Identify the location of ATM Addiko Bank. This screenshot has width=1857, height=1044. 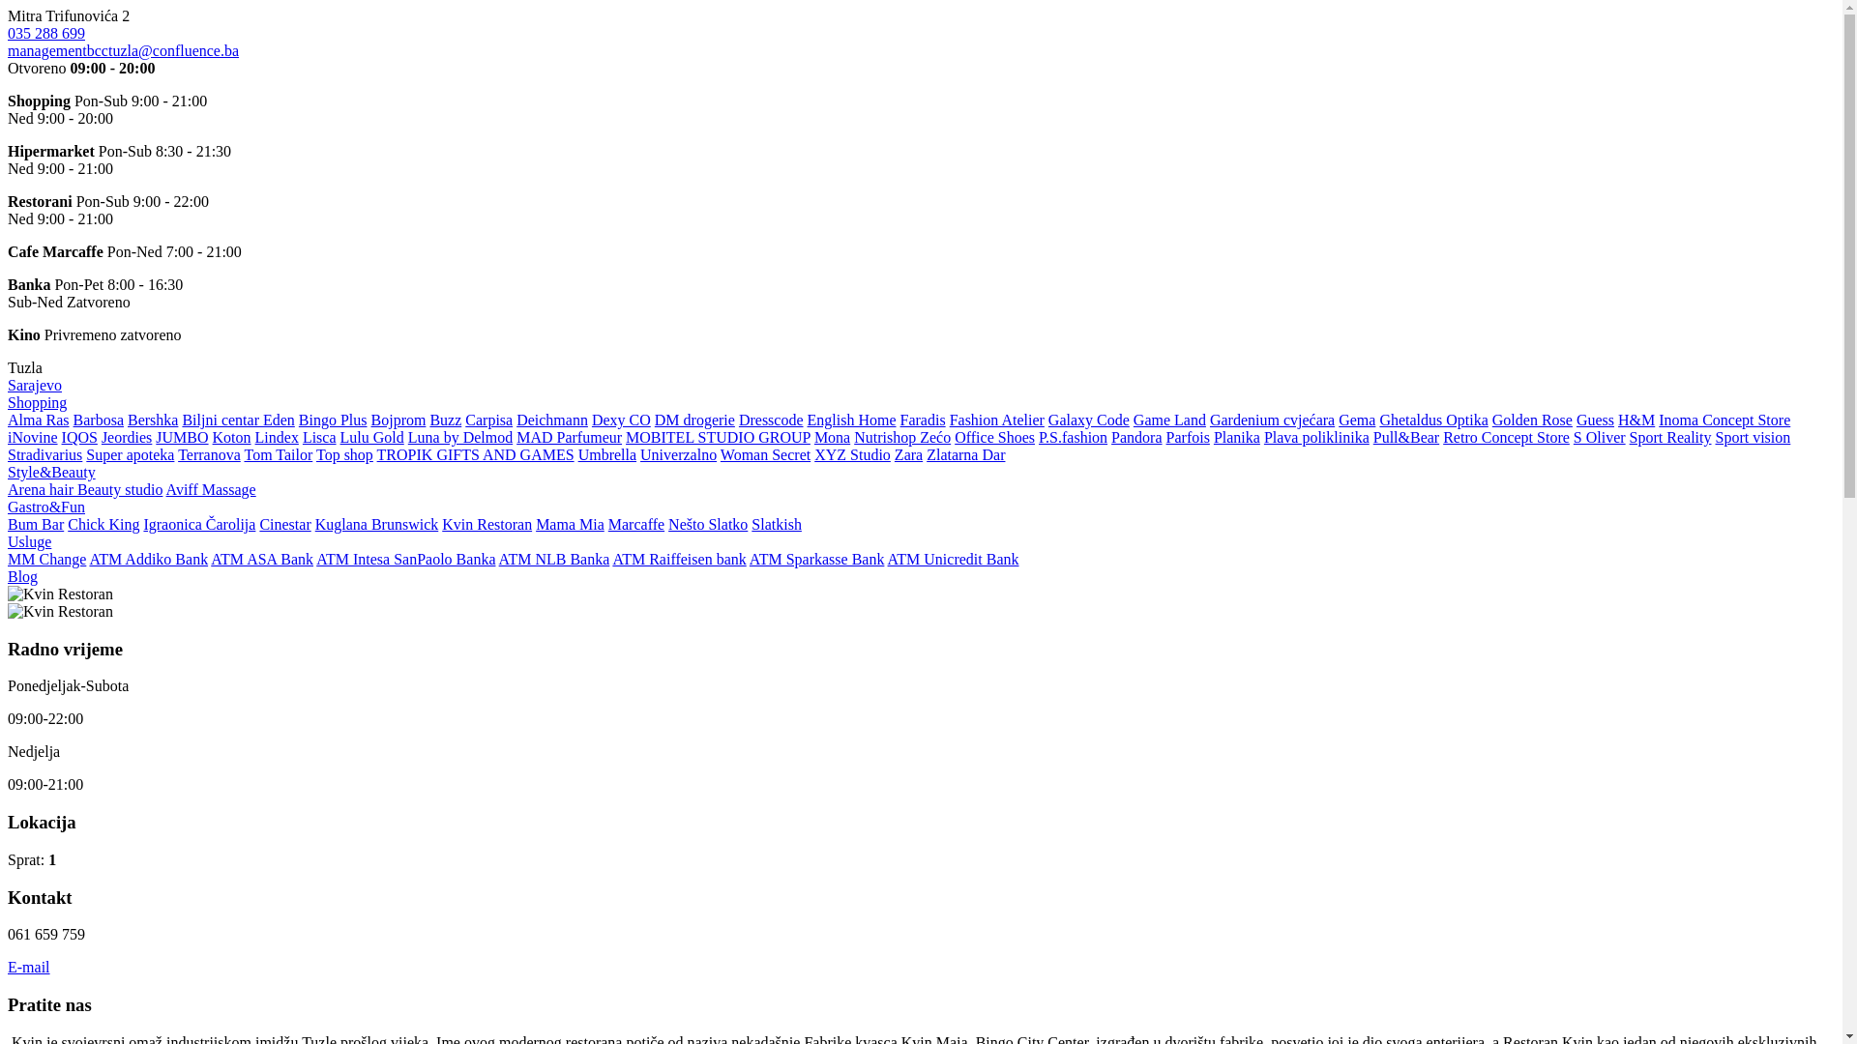
(149, 559).